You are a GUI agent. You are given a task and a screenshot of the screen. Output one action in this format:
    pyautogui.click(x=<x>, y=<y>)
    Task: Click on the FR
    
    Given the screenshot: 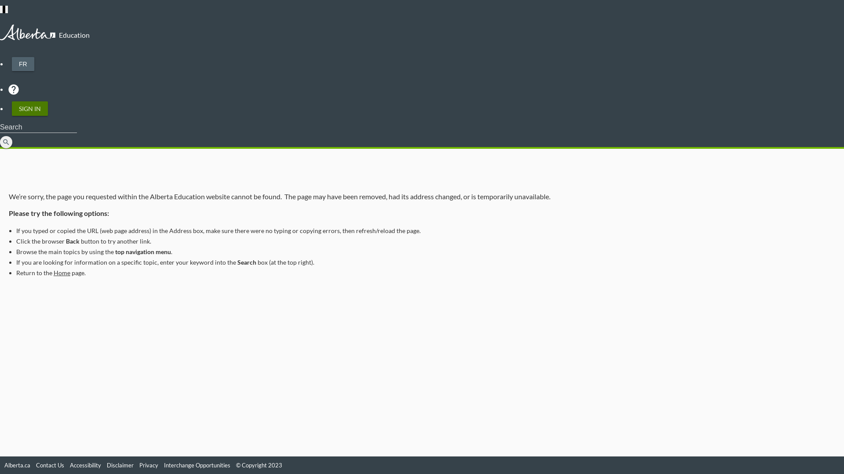 What is the action you would take?
    pyautogui.click(x=23, y=64)
    